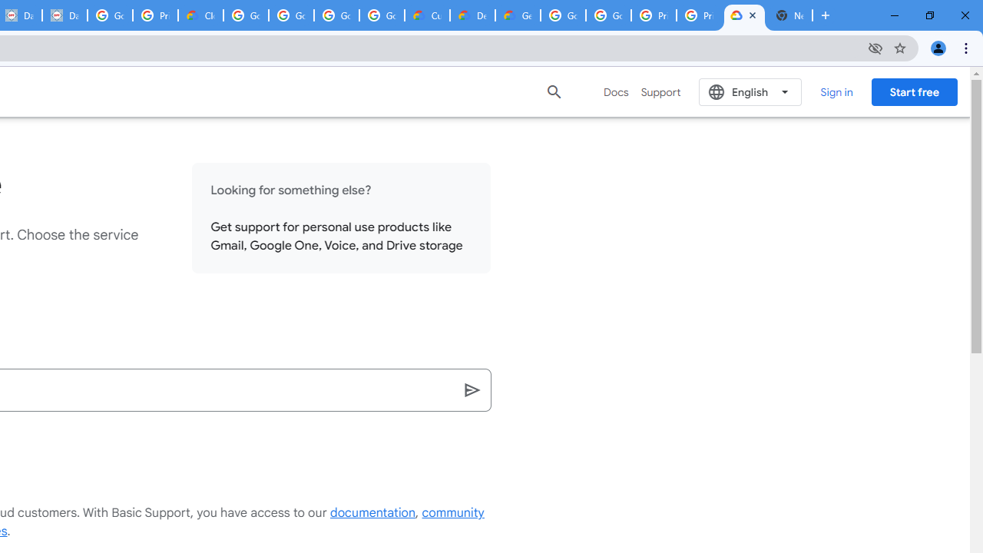 This screenshot has width=983, height=553. I want to click on Gemini for Business and Developers | Google Cloud, so click(518, 15).